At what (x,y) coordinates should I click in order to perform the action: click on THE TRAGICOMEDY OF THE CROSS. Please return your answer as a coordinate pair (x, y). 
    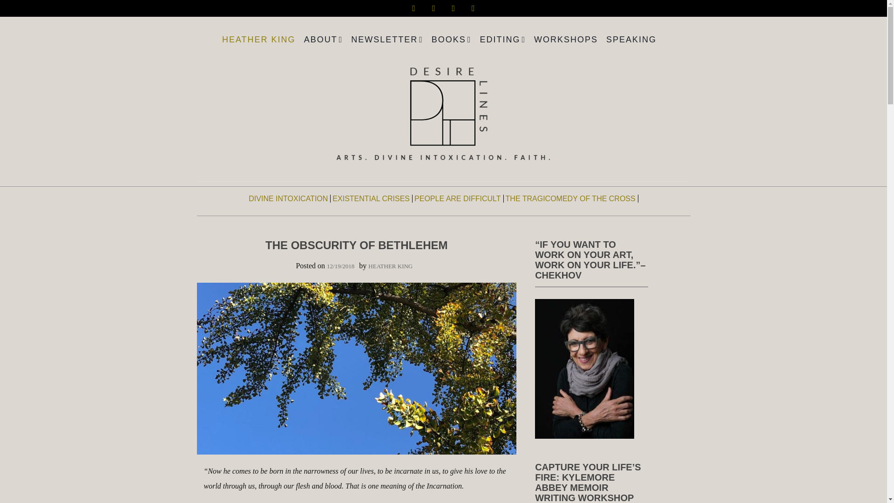
    Looking at the image, I should click on (571, 198).